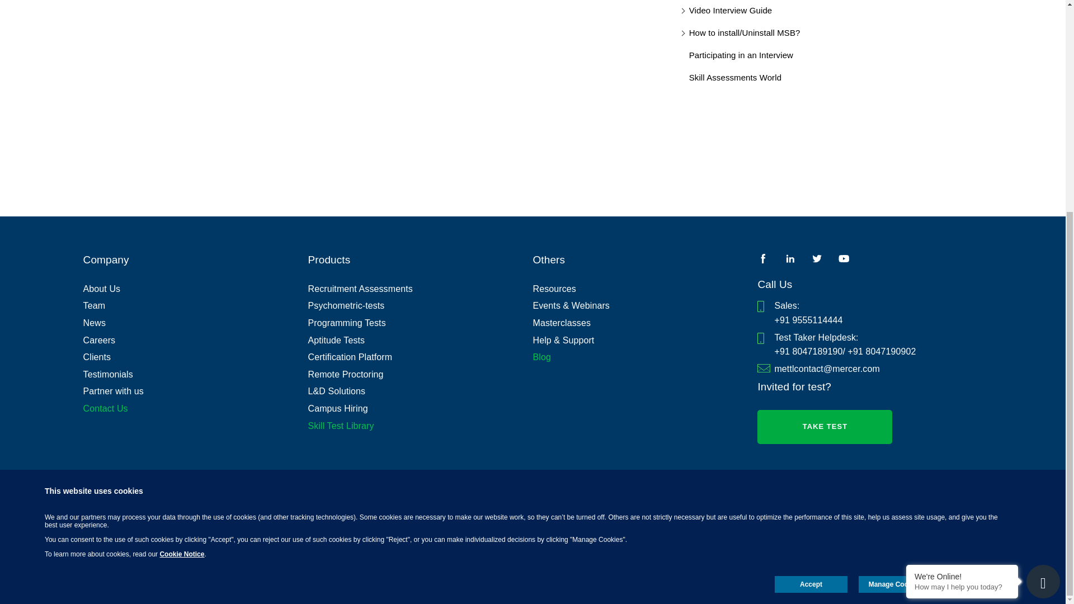 Image resolution: width=1074 pixels, height=604 pixels. Describe the element at coordinates (741, 55) in the screenshot. I see `Participating in an Interview` at that location.